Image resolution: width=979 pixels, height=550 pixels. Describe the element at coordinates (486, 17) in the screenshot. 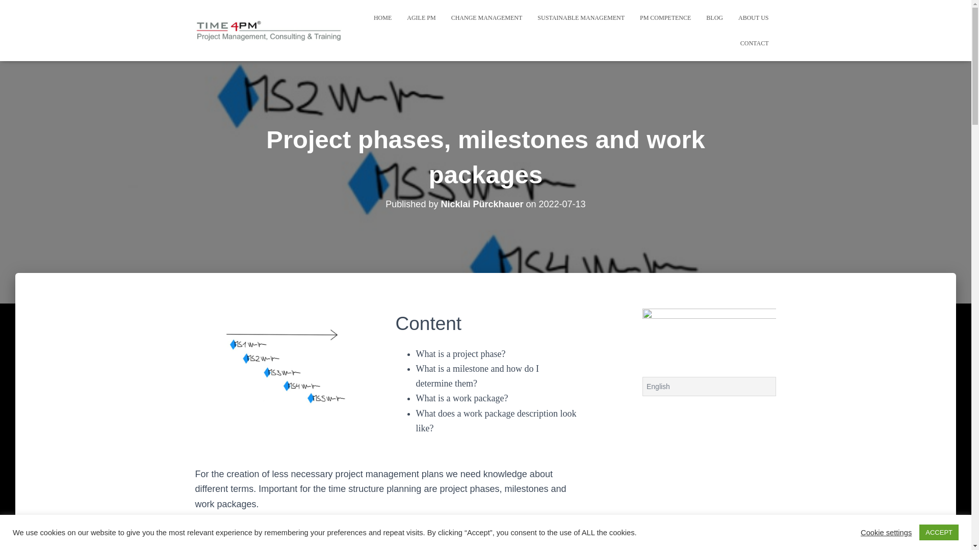

I see `CHANGE MANAGEMENT` at that location.